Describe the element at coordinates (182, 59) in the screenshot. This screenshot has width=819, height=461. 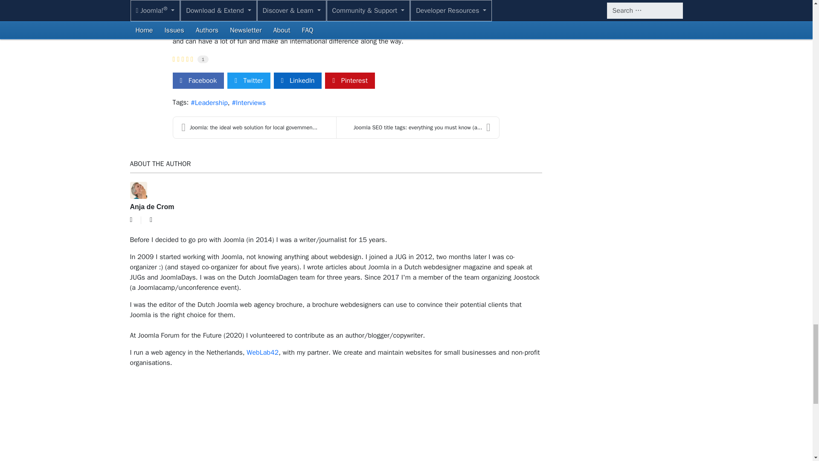
I see `good` at that location.